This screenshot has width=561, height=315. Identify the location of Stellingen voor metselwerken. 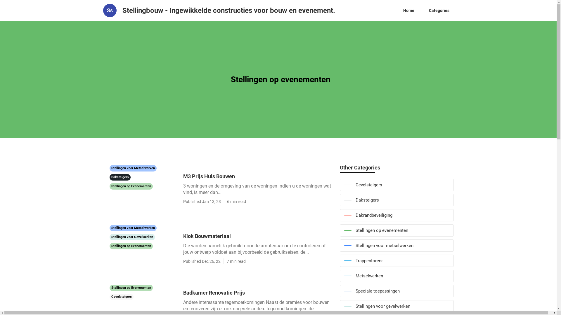
(396, 246).